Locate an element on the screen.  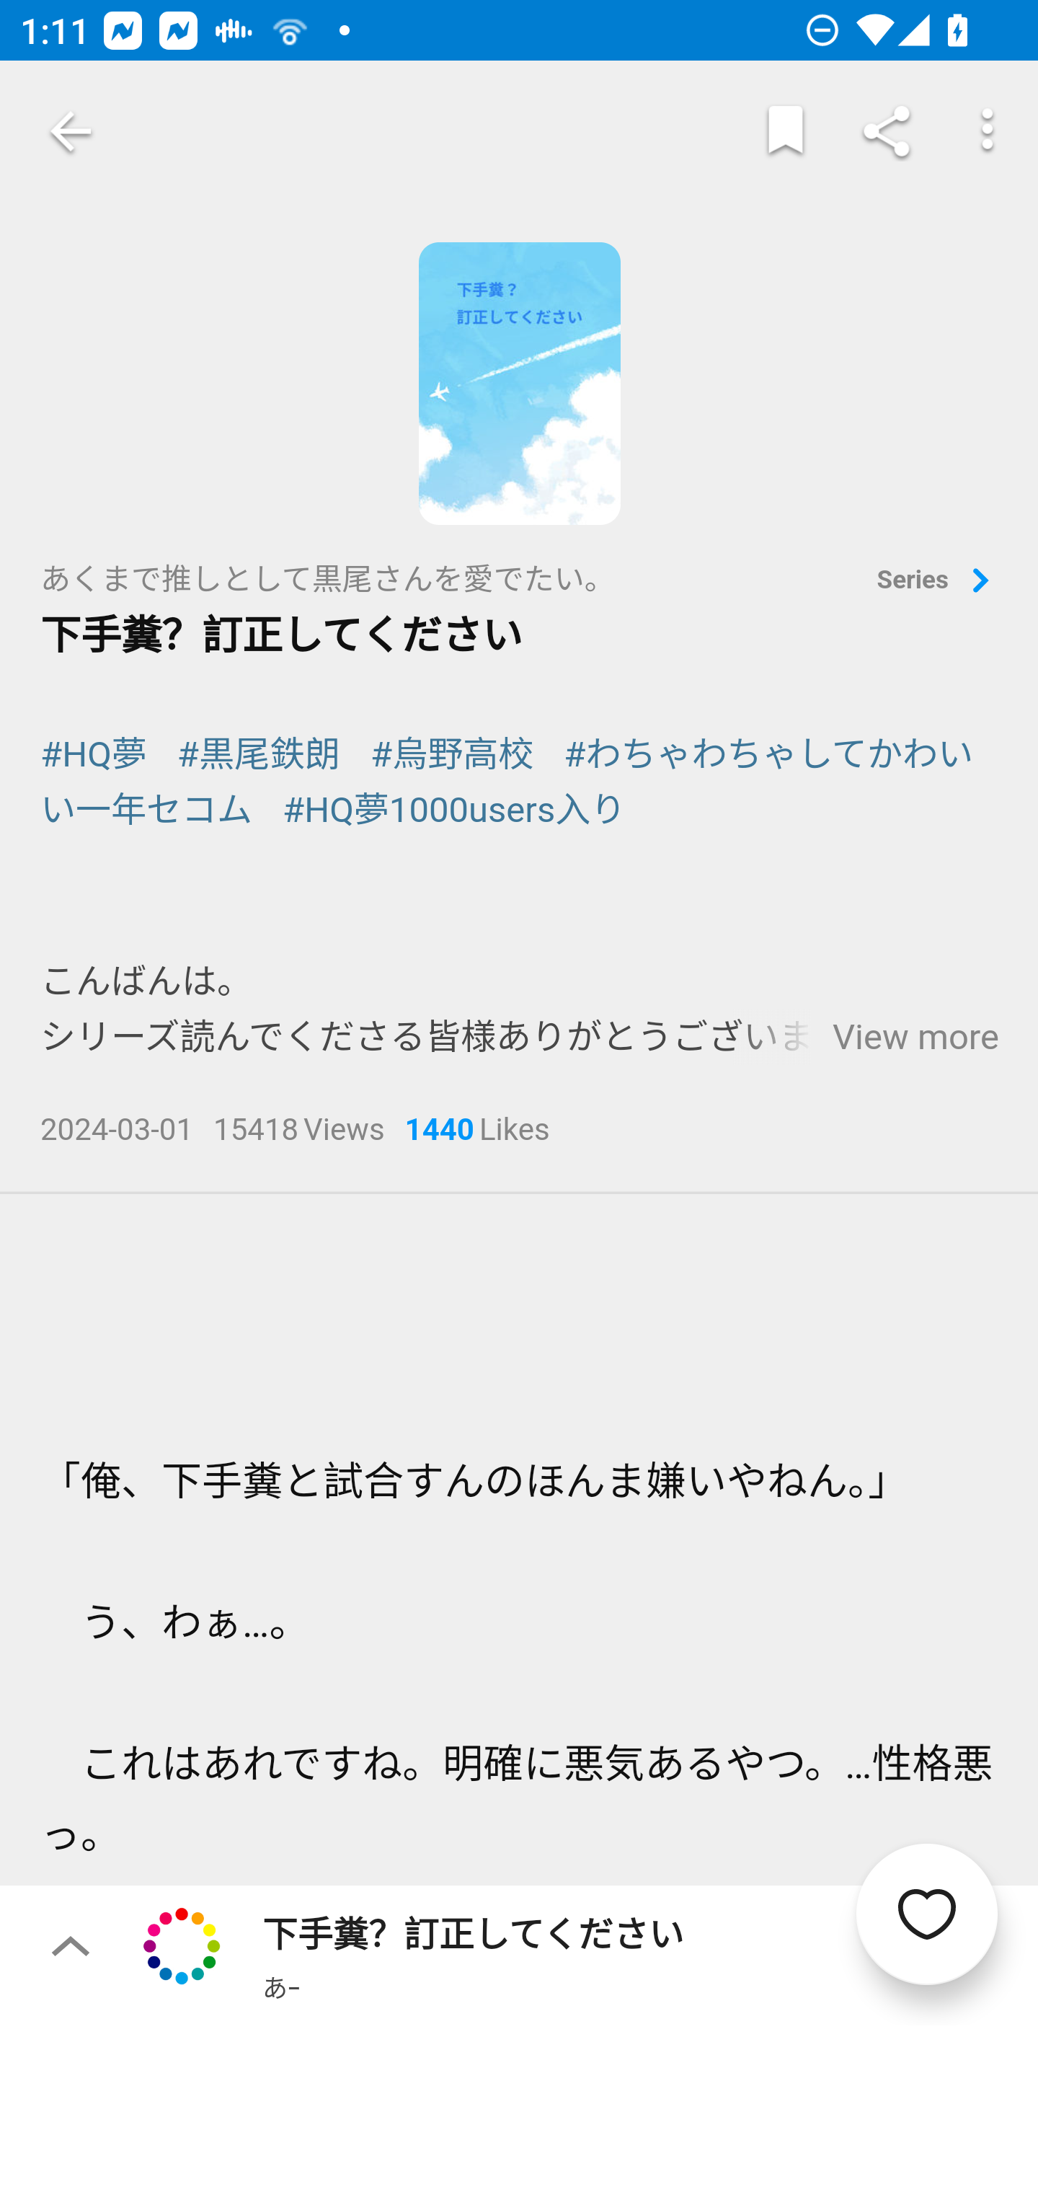
#HQ夢1000users入り is located at coordinates (455, 810).